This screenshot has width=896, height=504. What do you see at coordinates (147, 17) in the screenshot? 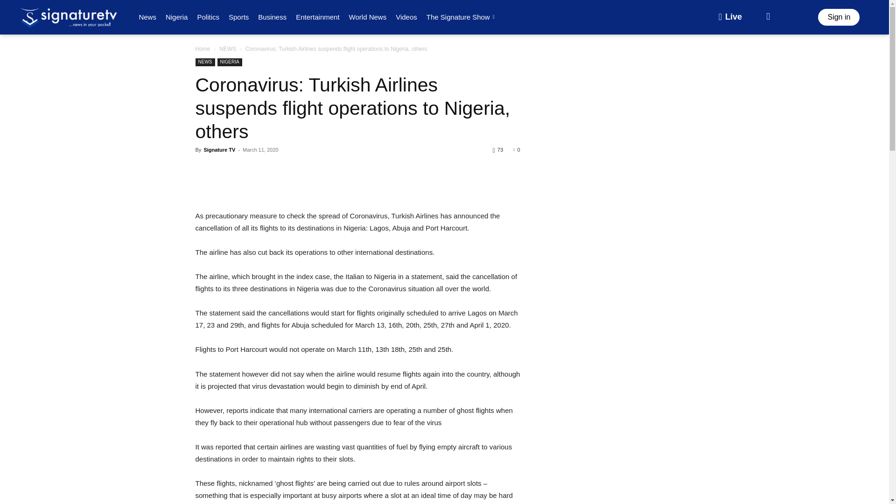
I see `News` at bounding box center [147, 17].